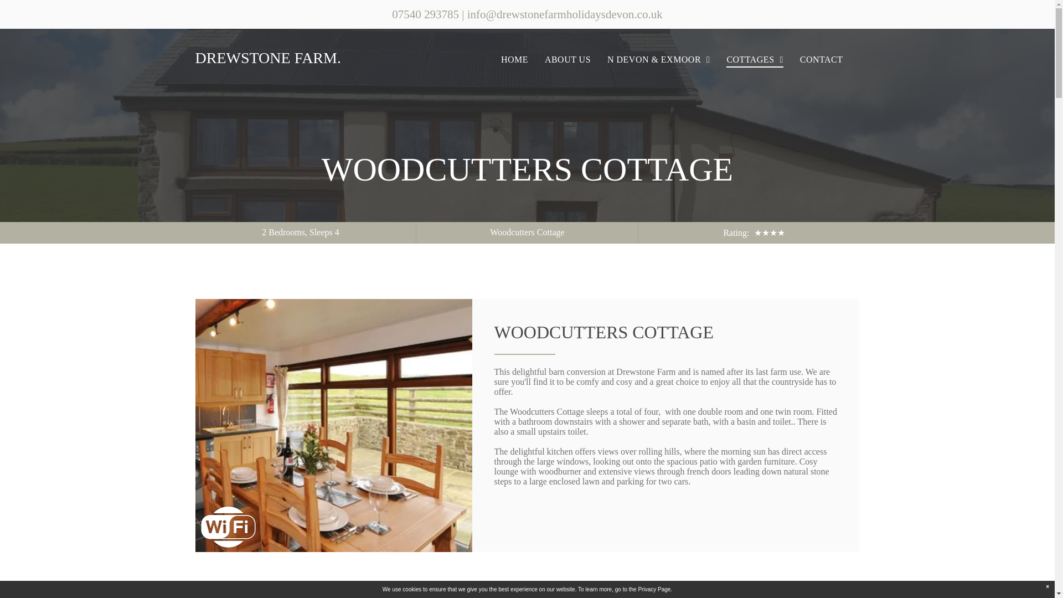 The height and width of the screenshot is (598, 1063). I want to click on CONTACT, so click(822, 60).